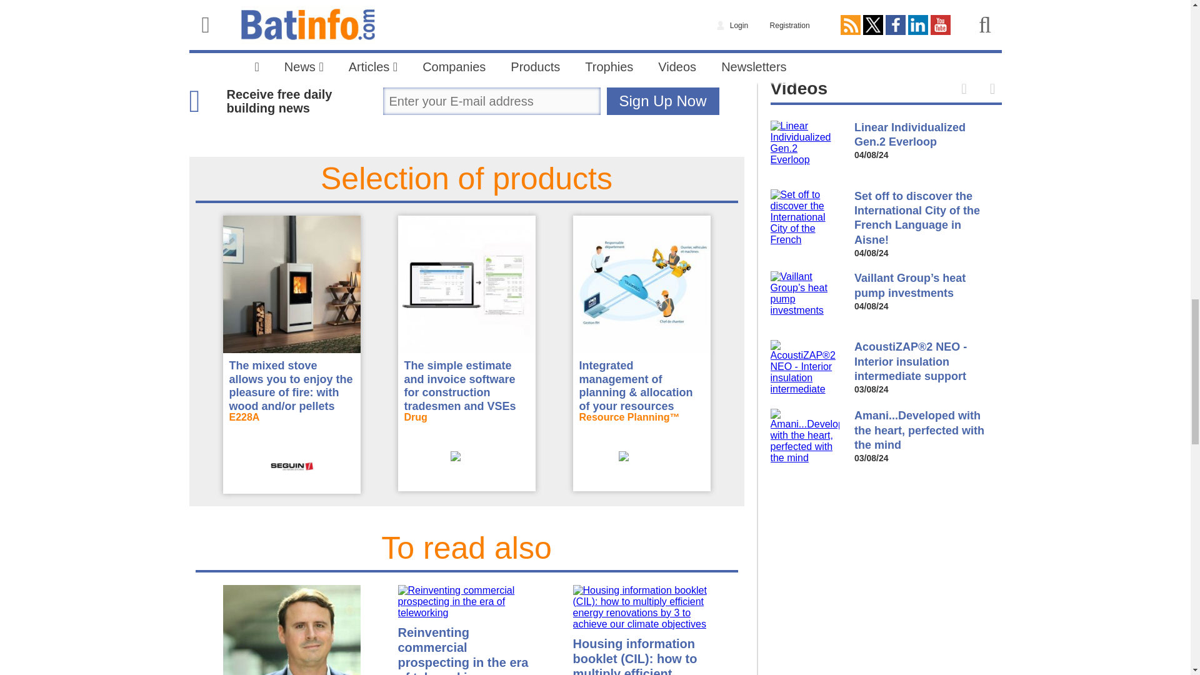  I want to click on A reform of the DPE which restores confidence to owners, so click(291, 630).